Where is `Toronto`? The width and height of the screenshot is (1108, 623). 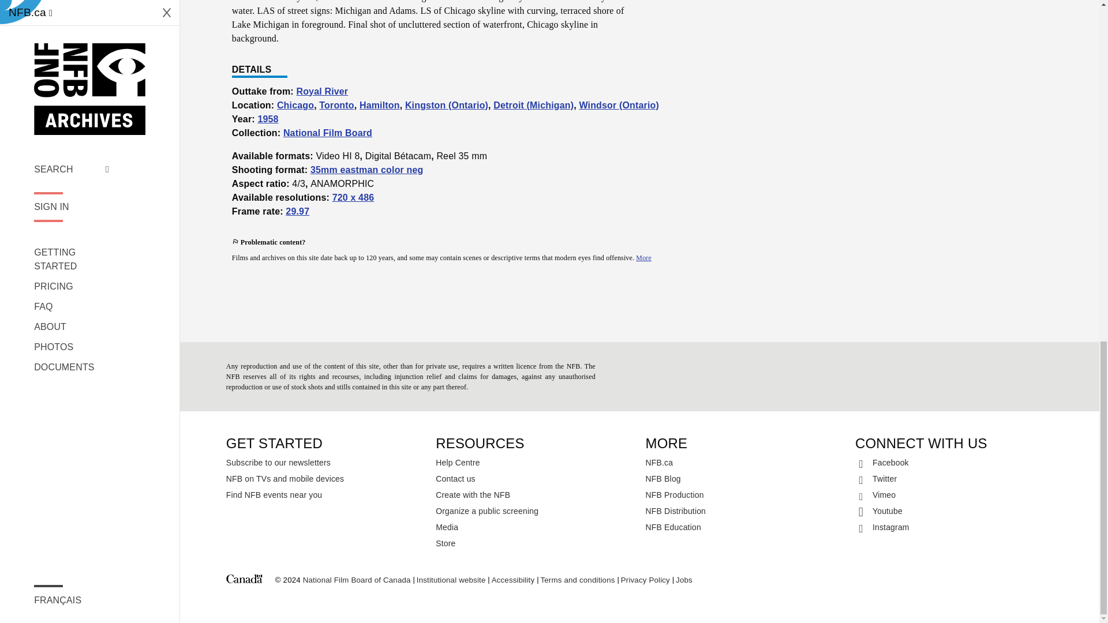 Toronto is located at coordinates (336, 105).